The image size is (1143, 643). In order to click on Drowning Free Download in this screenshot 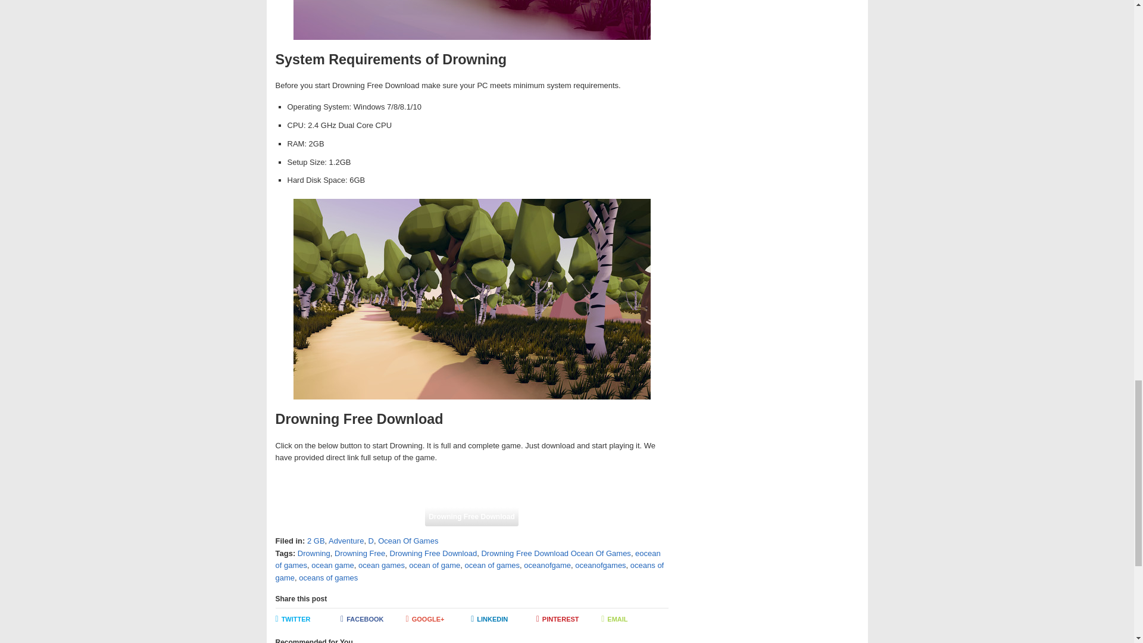, I will do `click(433, 554)`.